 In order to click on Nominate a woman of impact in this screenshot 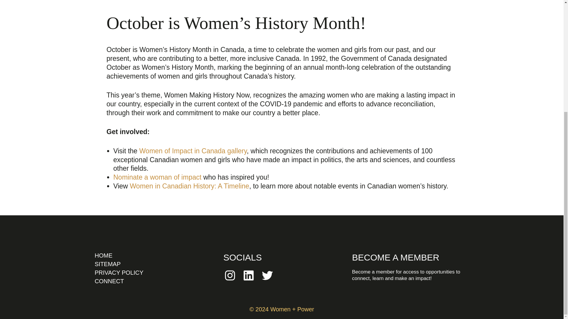, I will do `click(157, 177)`.